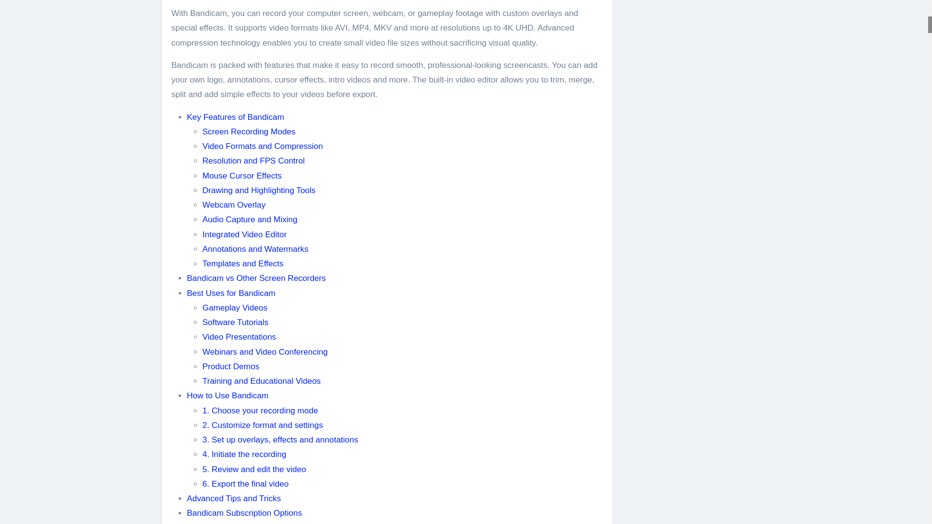  What do you see at coordinates (260, 410) in the screenshot?
I see `1. Choose your recording mode` at bounding box center [260, 410].